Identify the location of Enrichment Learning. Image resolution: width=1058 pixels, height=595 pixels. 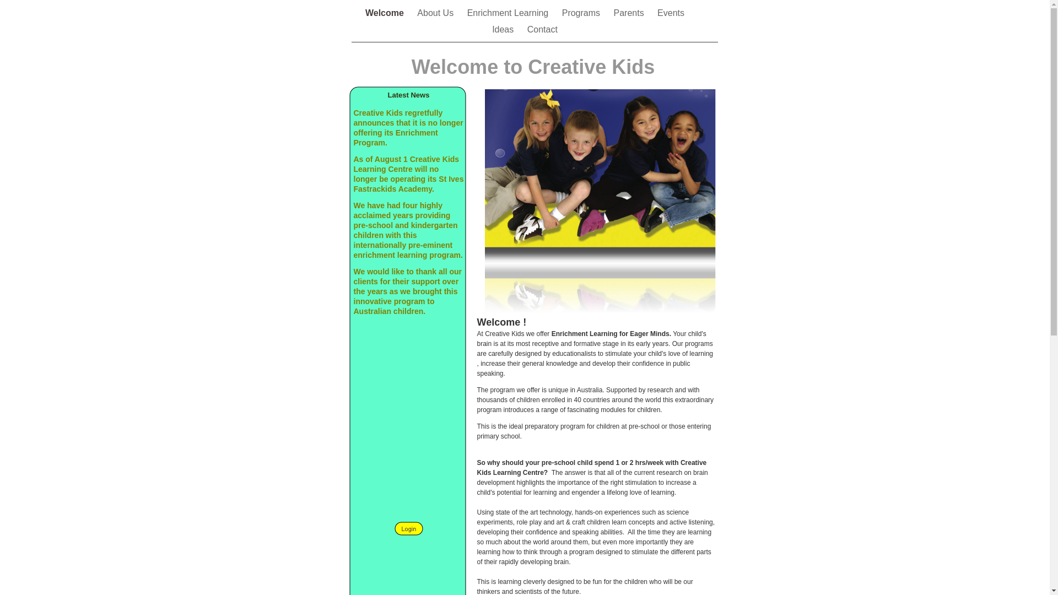
(509, 13).